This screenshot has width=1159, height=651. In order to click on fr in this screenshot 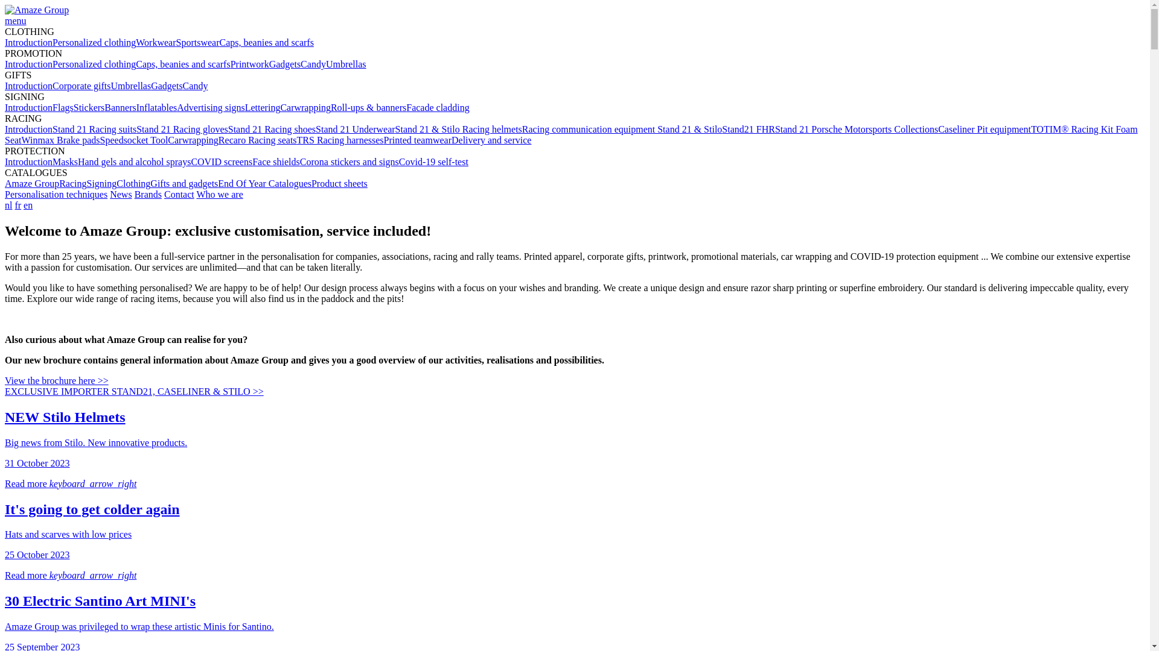, I will do `click(18, 205)`.